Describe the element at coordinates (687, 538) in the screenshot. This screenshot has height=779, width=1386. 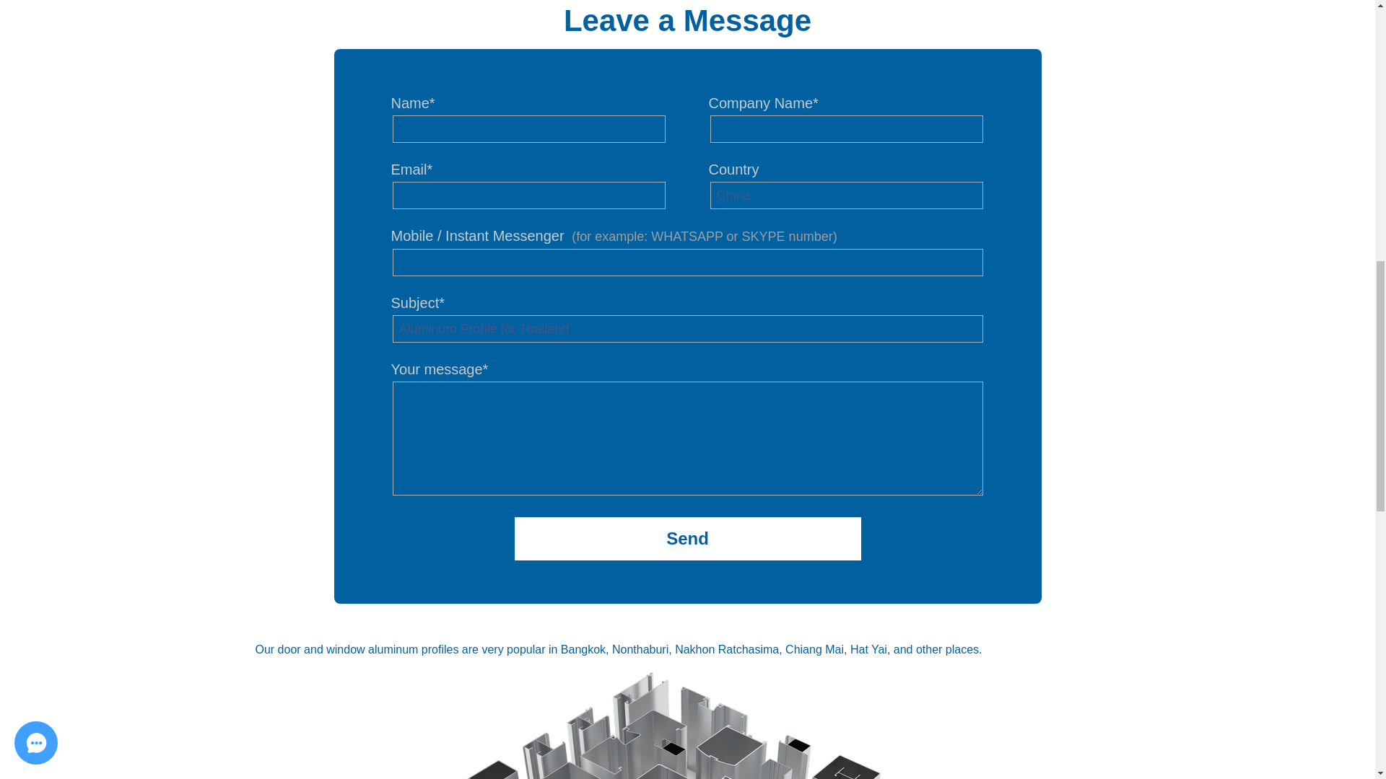
I see `Send` at that location.